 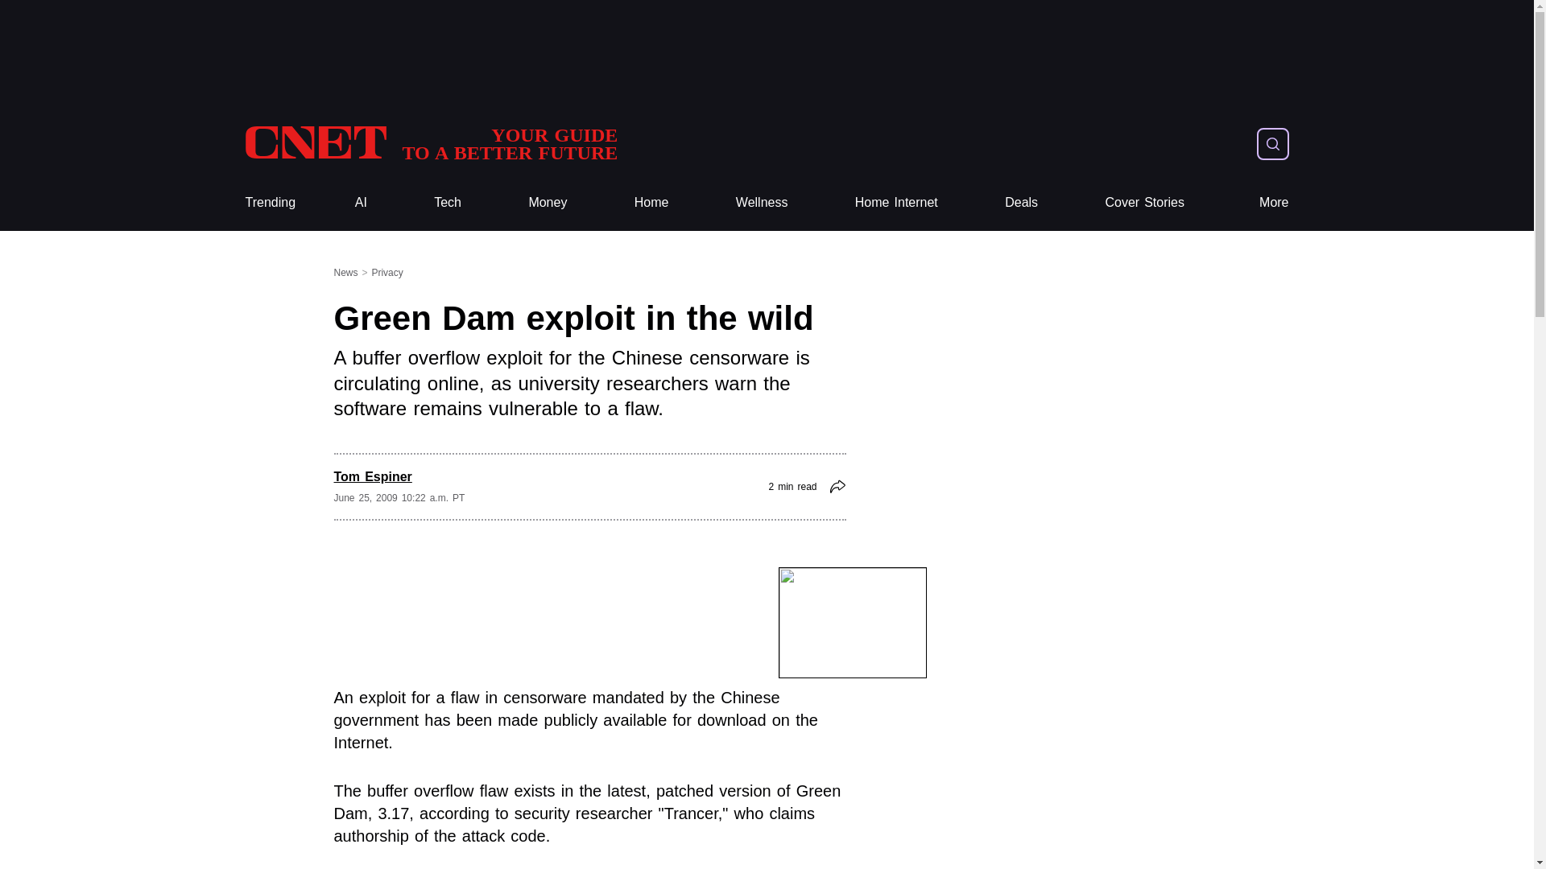 I want to click on Tech, so click(x=448, y=203).